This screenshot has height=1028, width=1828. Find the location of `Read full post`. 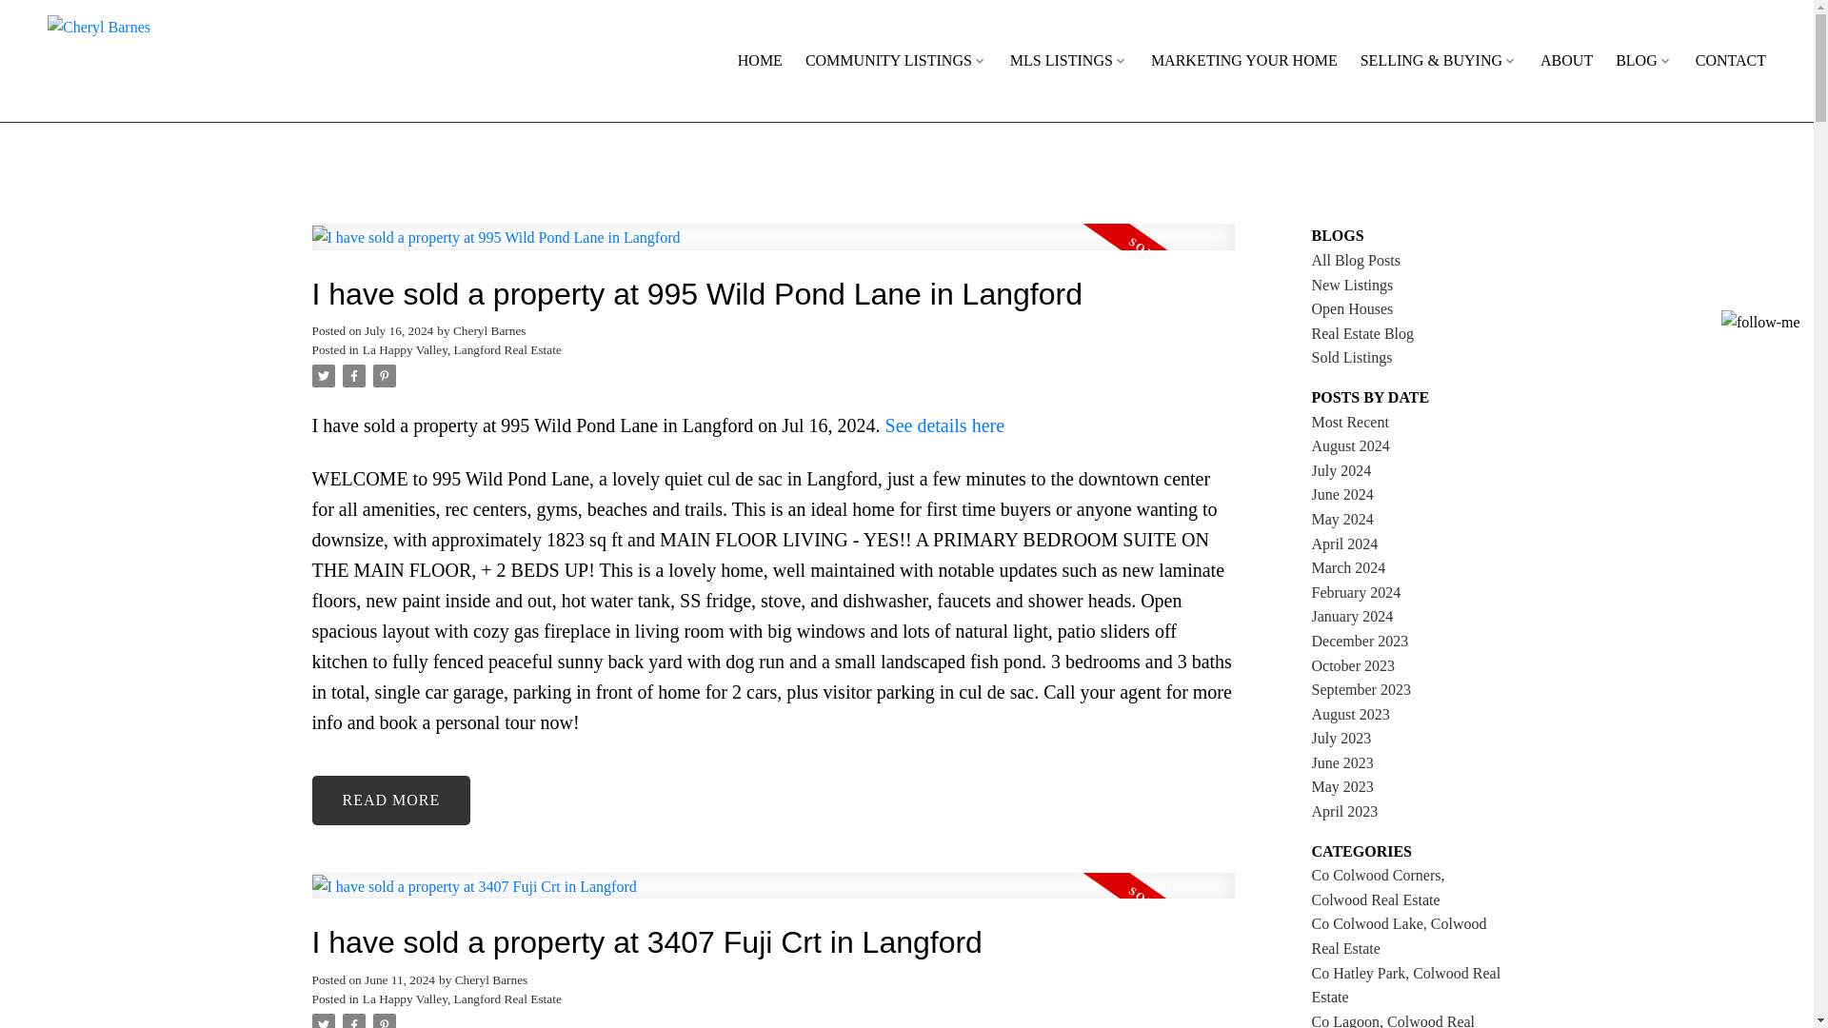

Read full post is located at coordinates (773, 247).